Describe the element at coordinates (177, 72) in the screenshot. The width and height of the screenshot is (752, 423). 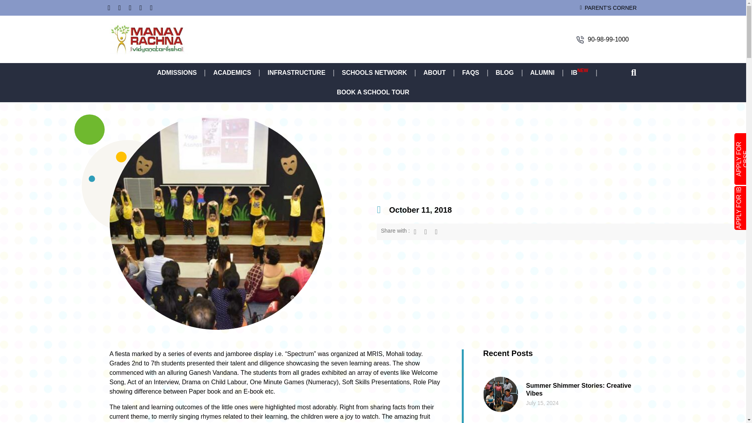
I see `ADMISSIONS` at that location.